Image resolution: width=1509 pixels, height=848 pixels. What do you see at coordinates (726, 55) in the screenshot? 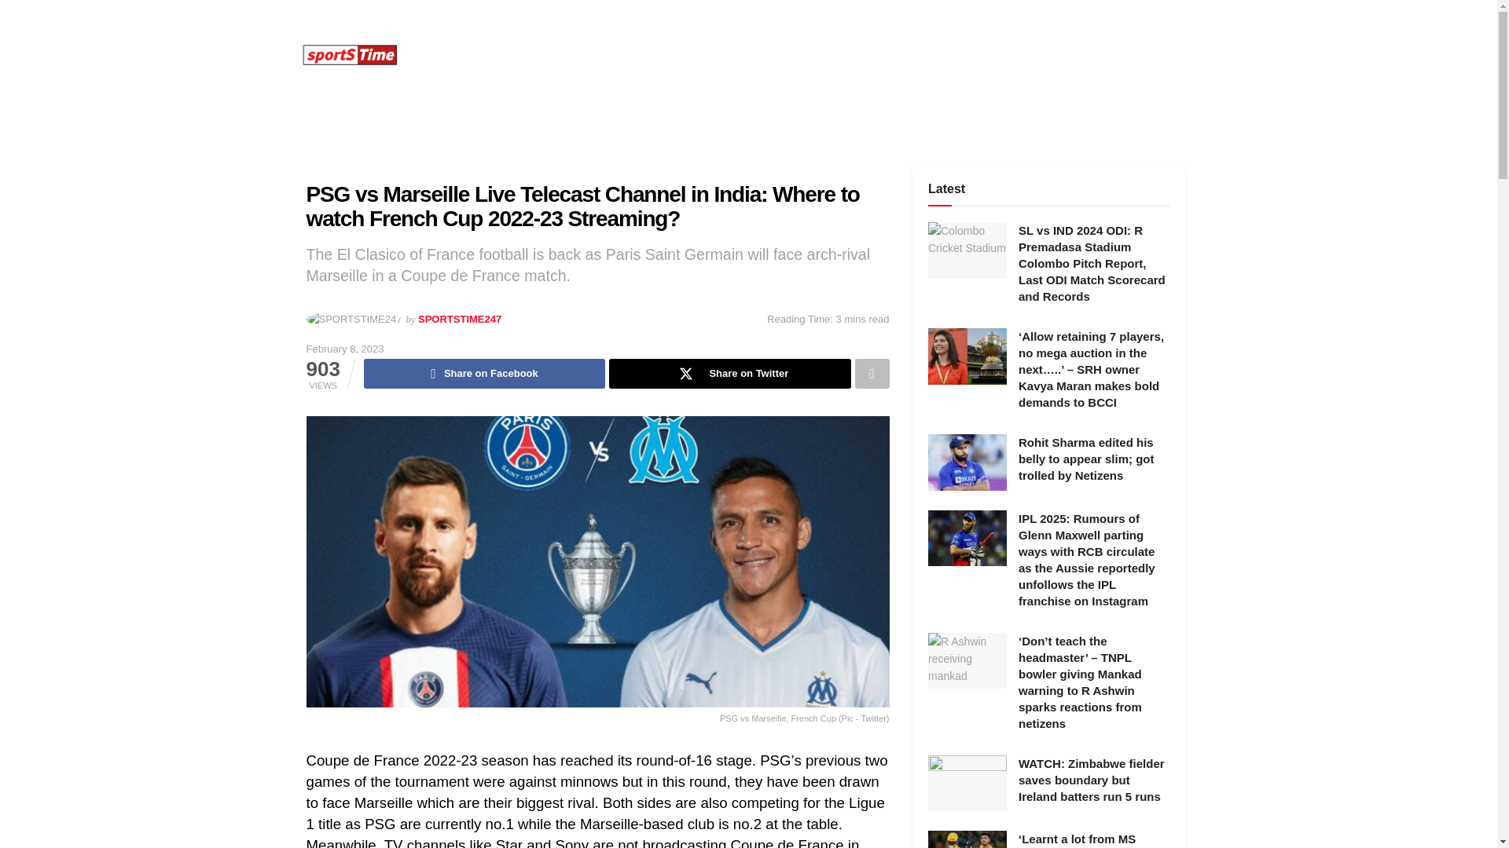
I see `FOOTBALL` at bounding box center [726, 55].